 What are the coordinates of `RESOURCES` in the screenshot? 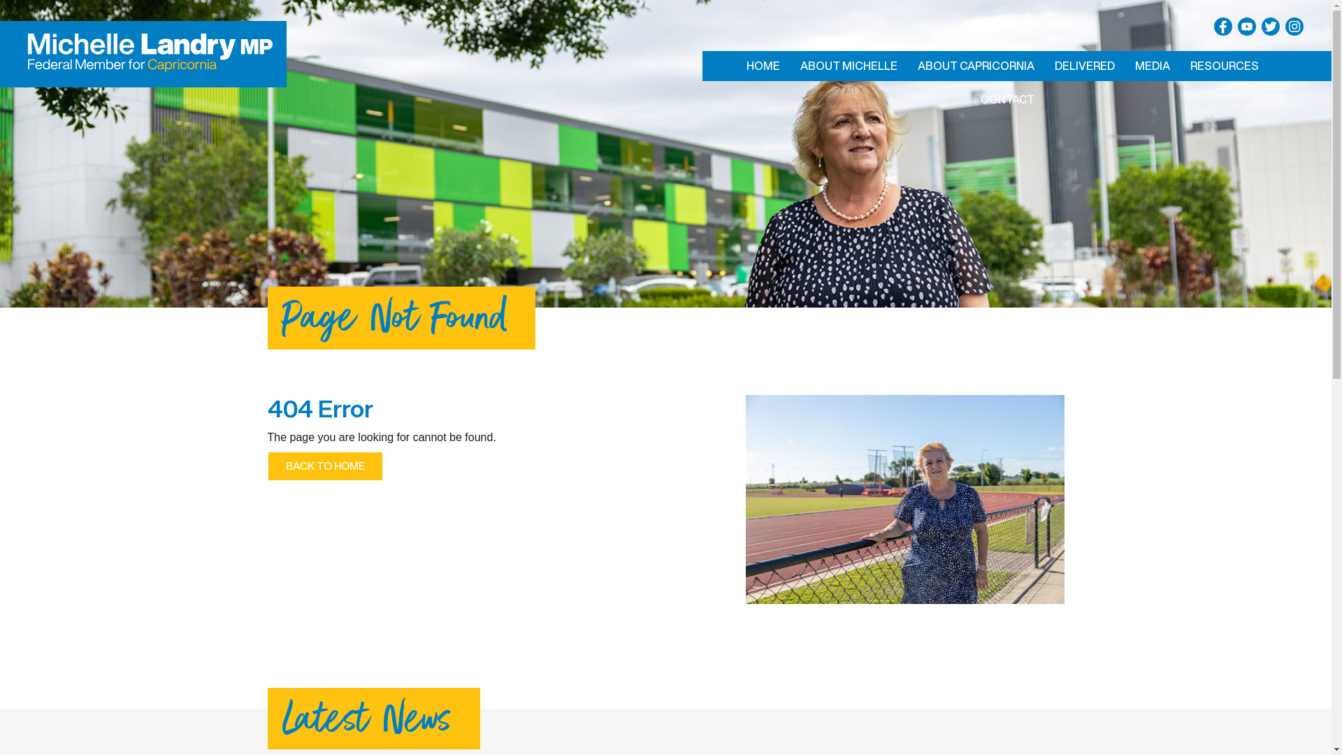 It's located at (1225, 66).